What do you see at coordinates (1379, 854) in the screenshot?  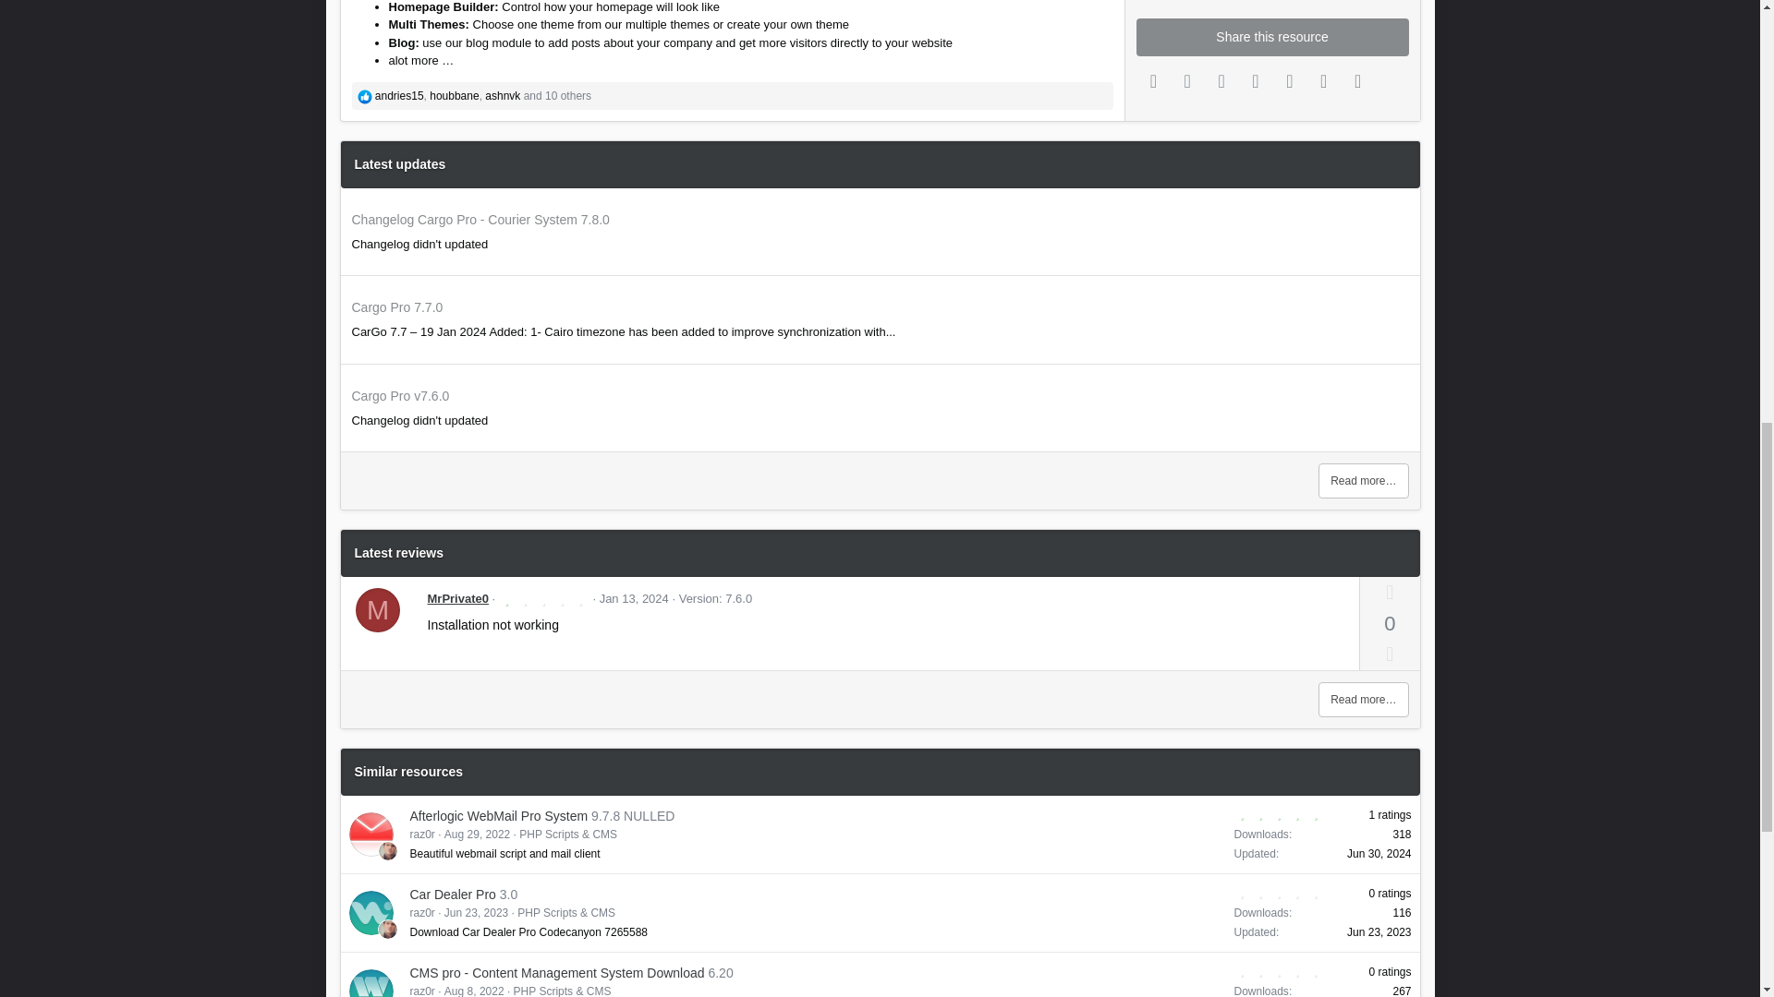 I see `Jun 30, 2024 at 11:49 AM` at bounding box center [1379, 854].